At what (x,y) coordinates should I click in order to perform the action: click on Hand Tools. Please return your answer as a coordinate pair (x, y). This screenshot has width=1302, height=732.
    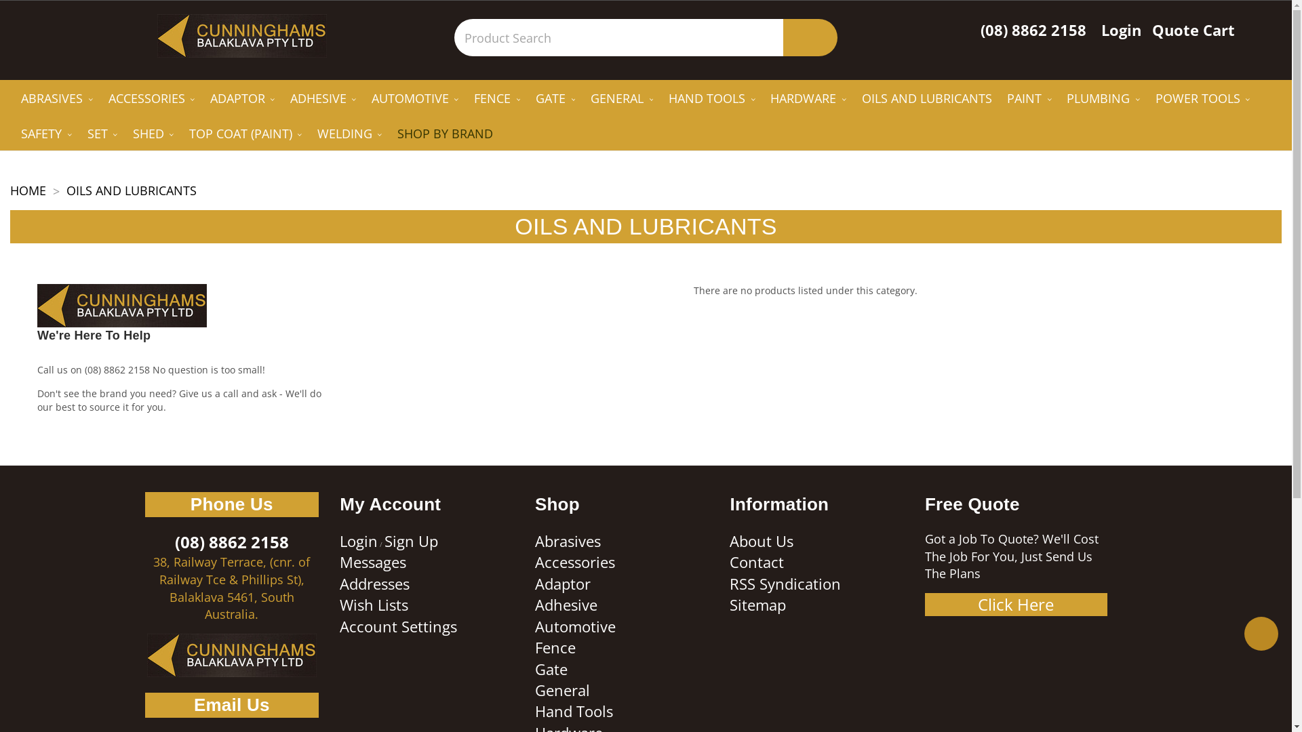
    Looking at the image, I should click on (574, 711).